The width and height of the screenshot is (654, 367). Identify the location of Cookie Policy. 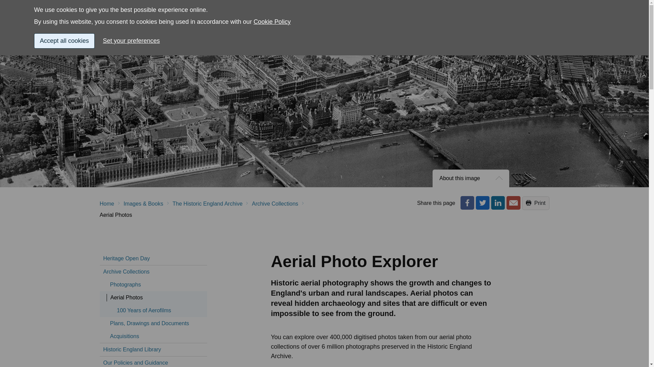
(272, 3).